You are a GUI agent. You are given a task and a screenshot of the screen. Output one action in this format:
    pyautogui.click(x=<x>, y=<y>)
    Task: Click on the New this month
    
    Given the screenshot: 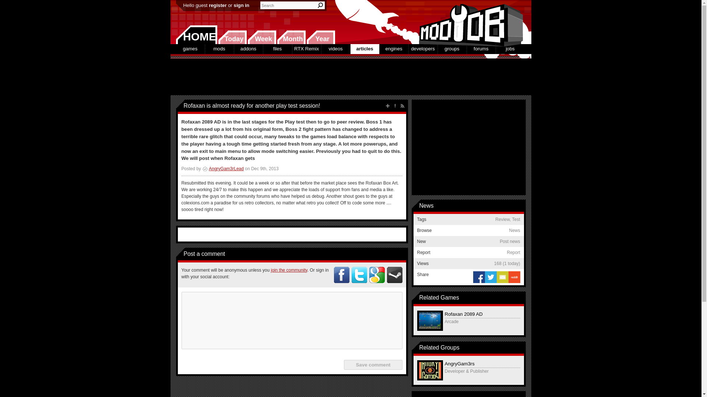 What is the action you would take?
    pyautogui.click(x=291, y=37)
    